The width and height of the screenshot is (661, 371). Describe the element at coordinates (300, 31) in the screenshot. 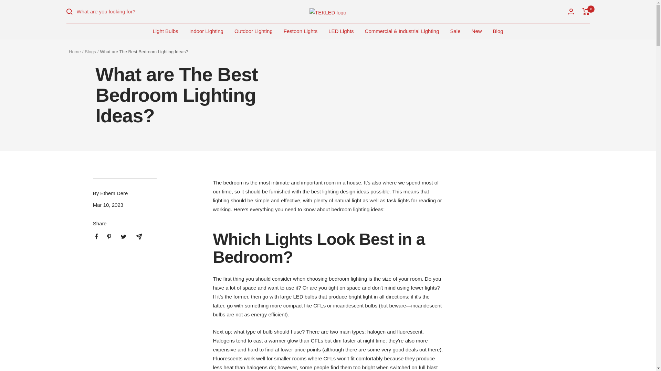

I see `Festoon Lights` at that location.